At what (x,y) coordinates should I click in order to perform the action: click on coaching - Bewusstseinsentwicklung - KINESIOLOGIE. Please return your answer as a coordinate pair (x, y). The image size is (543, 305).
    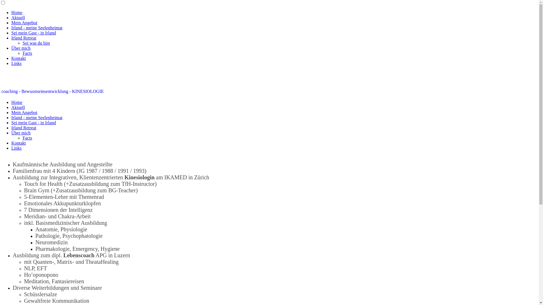
    Looking at the image, I should click on (53, 91).